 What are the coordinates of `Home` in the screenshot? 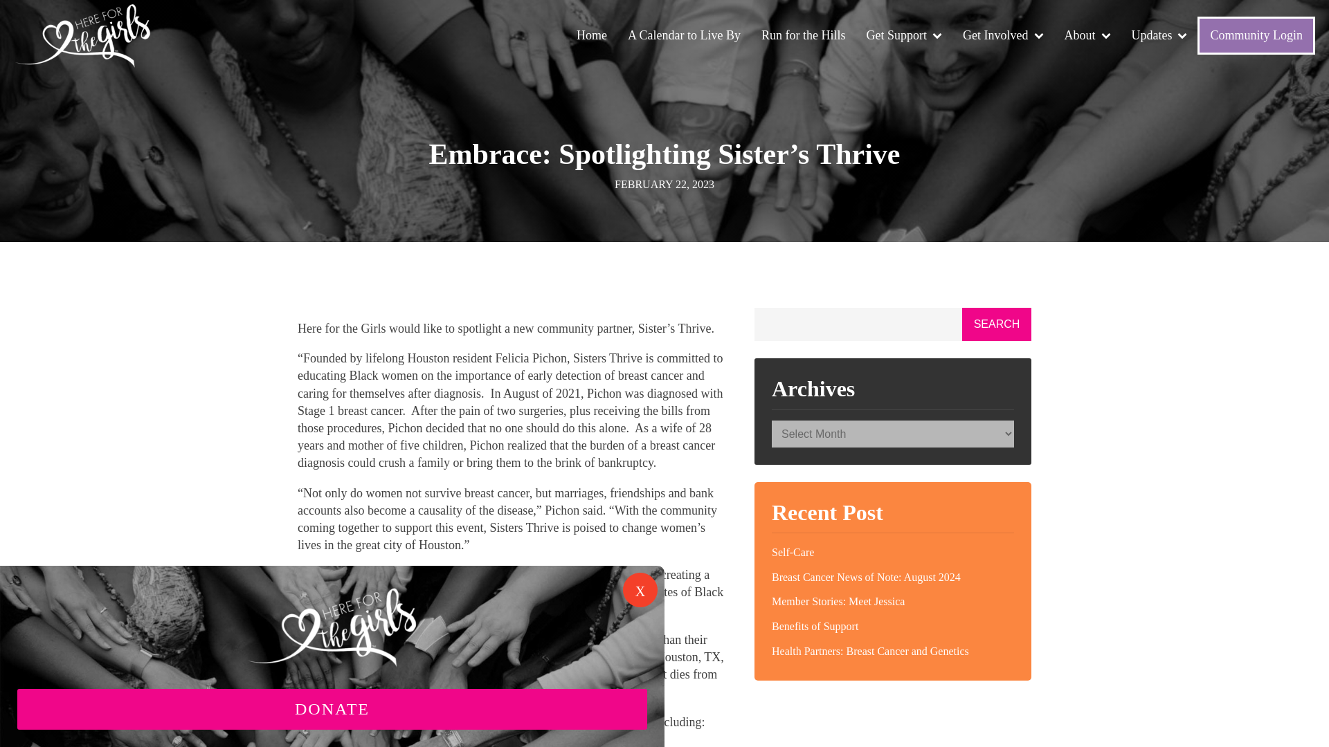 It's located at (591, 35).